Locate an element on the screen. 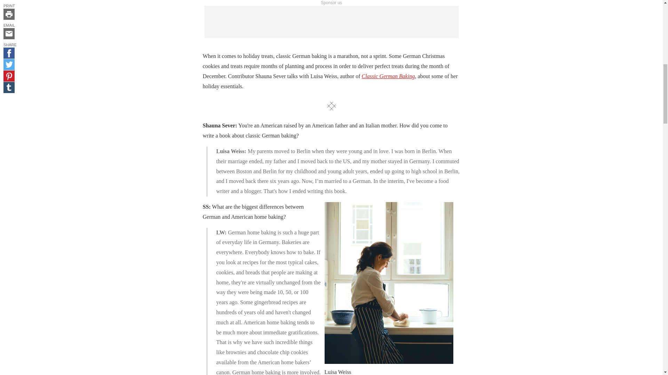  Share on Twitter is located at coordinates (9, 64).